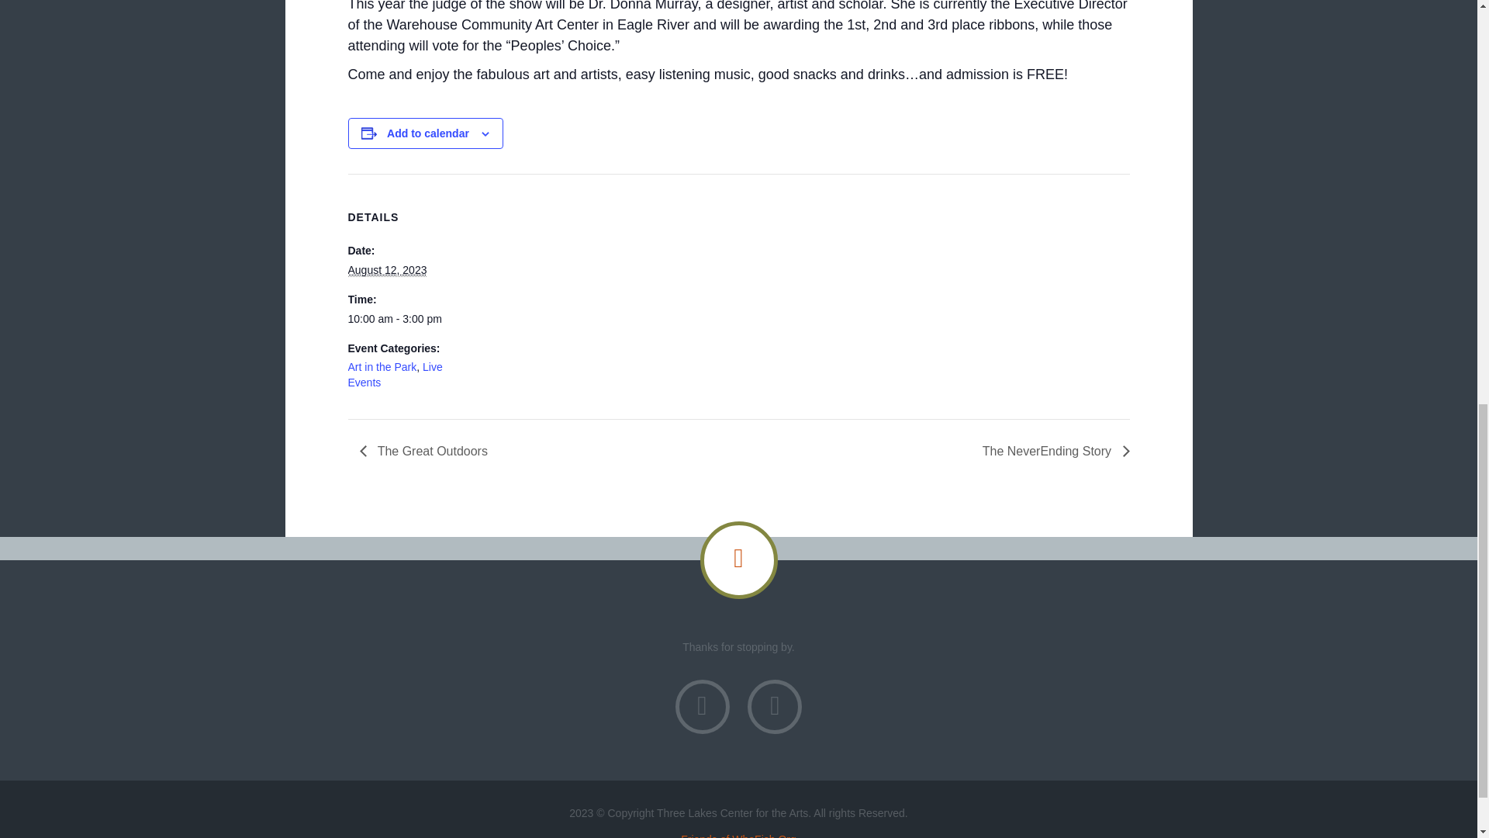 The width and height of the screenshot is (1489, 838). I want to click on Friends of WhoFish.Org, so click(738, 835).